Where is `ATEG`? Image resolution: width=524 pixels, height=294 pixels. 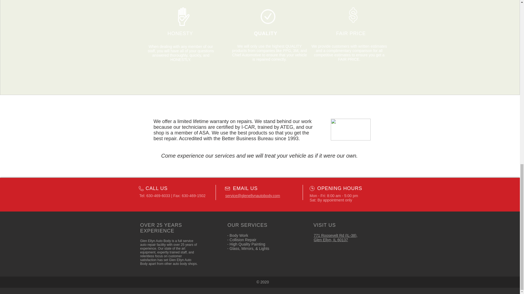
ATEG is located at coordinates (287, 127).